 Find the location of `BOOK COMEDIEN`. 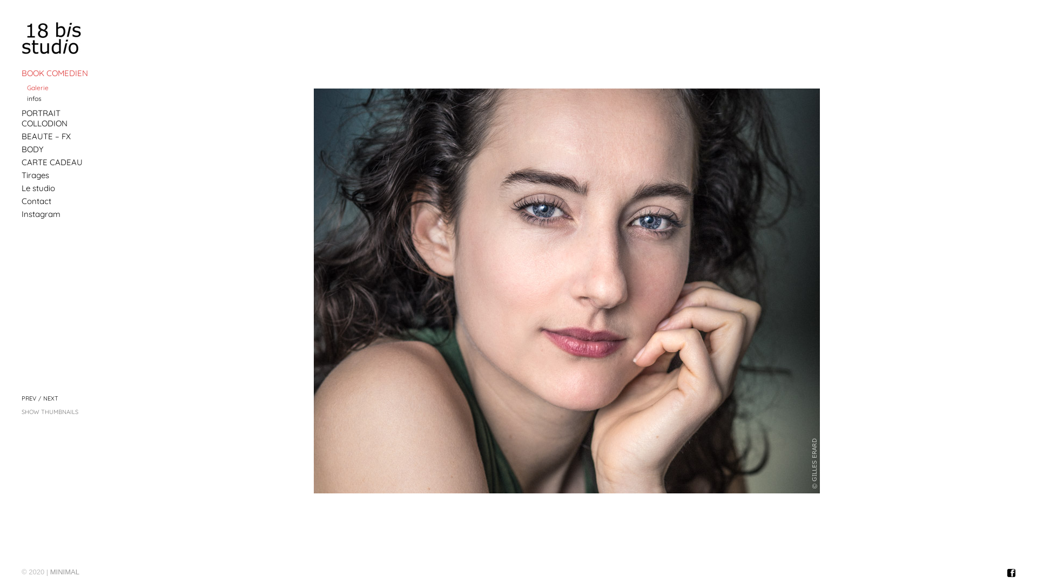

BOOK COMEDIEN is located at coordinates (62, 73).